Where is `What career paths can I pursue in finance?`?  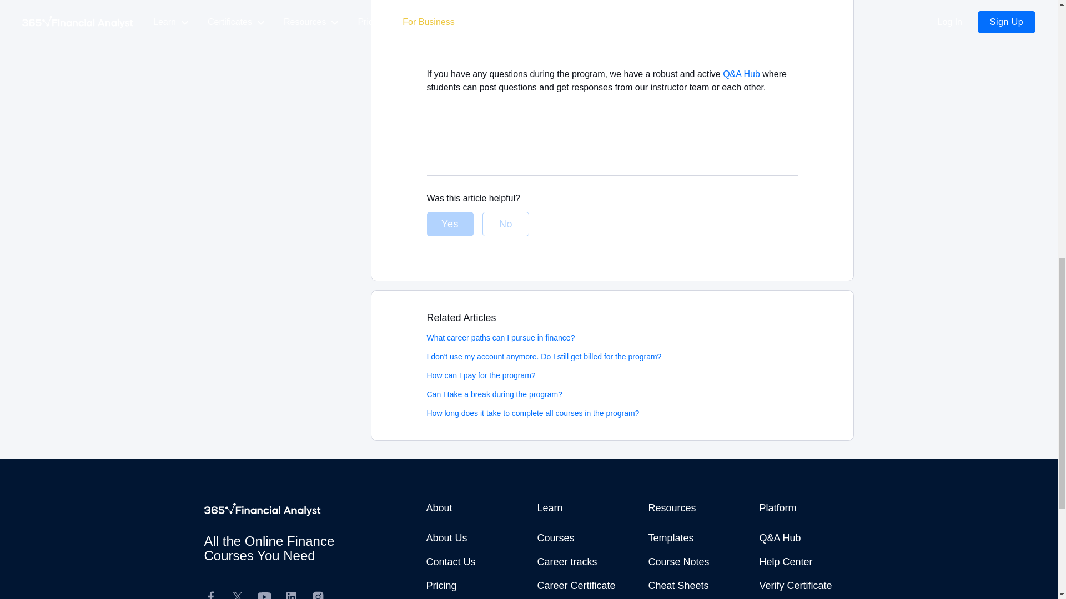
What career paths can I pursue in finance? is located at coordinates (500, 337).